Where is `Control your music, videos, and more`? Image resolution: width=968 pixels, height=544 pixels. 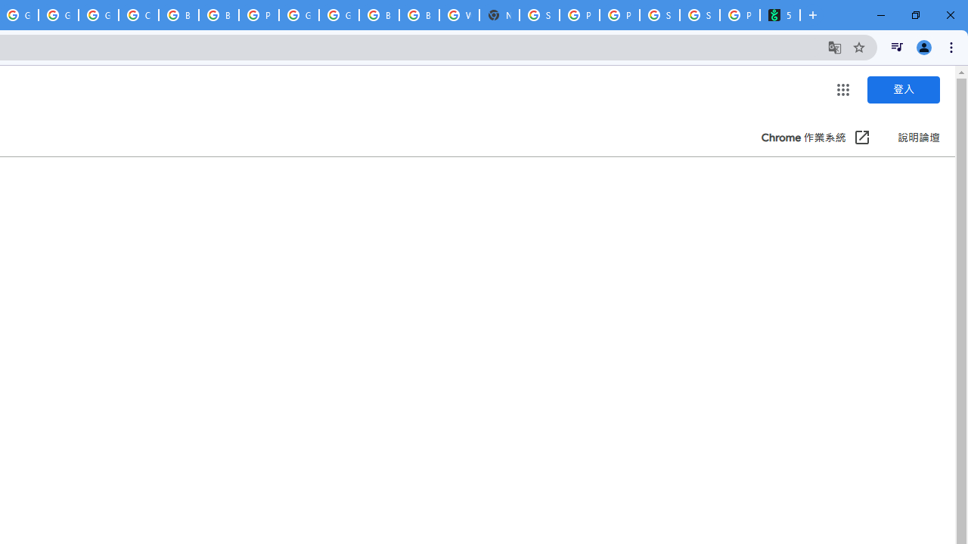
Control your music, videos, and more is located at coordinates (897, 47).